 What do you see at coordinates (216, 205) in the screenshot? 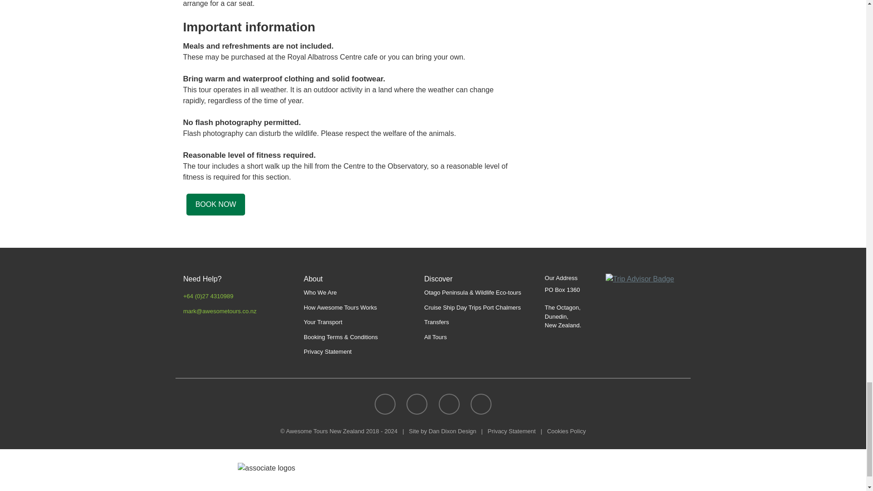
I see `BOOK NOW` at bounding box center [216, 205].